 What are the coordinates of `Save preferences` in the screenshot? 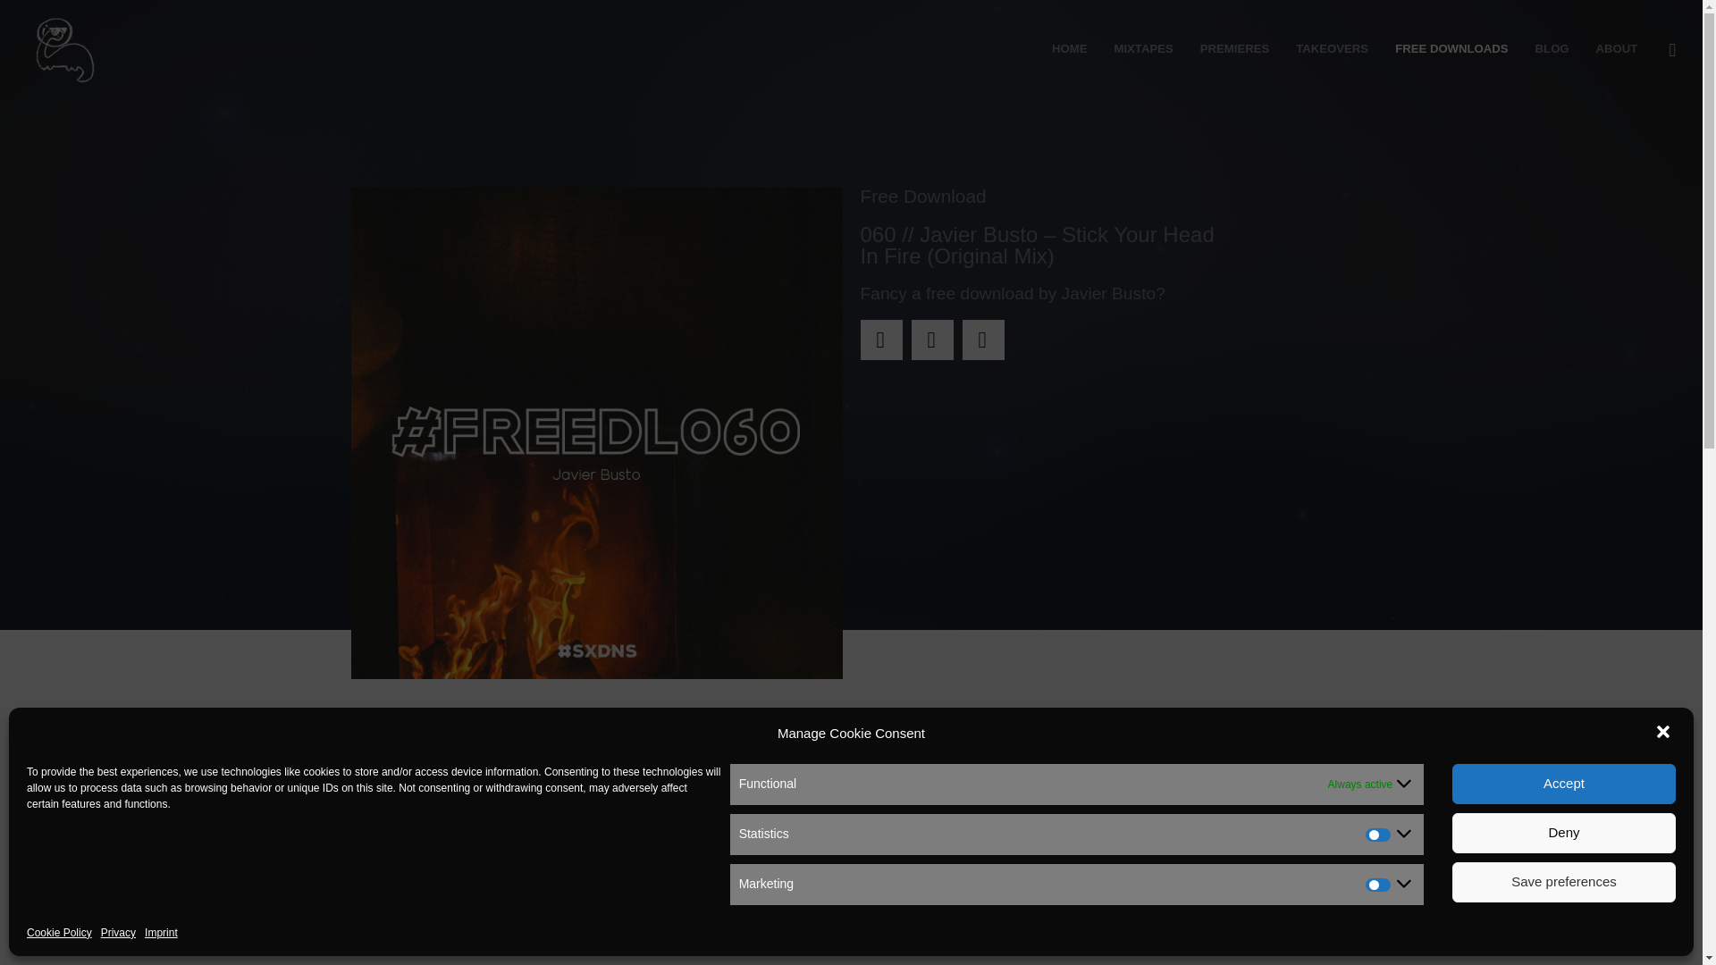 It's located at (1564, 882).